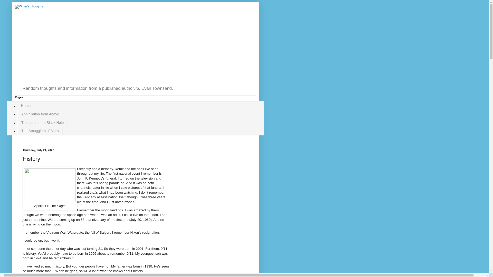  Describe the element at coordinates (26, 106) in the screenshot. I see `Home` at that location.